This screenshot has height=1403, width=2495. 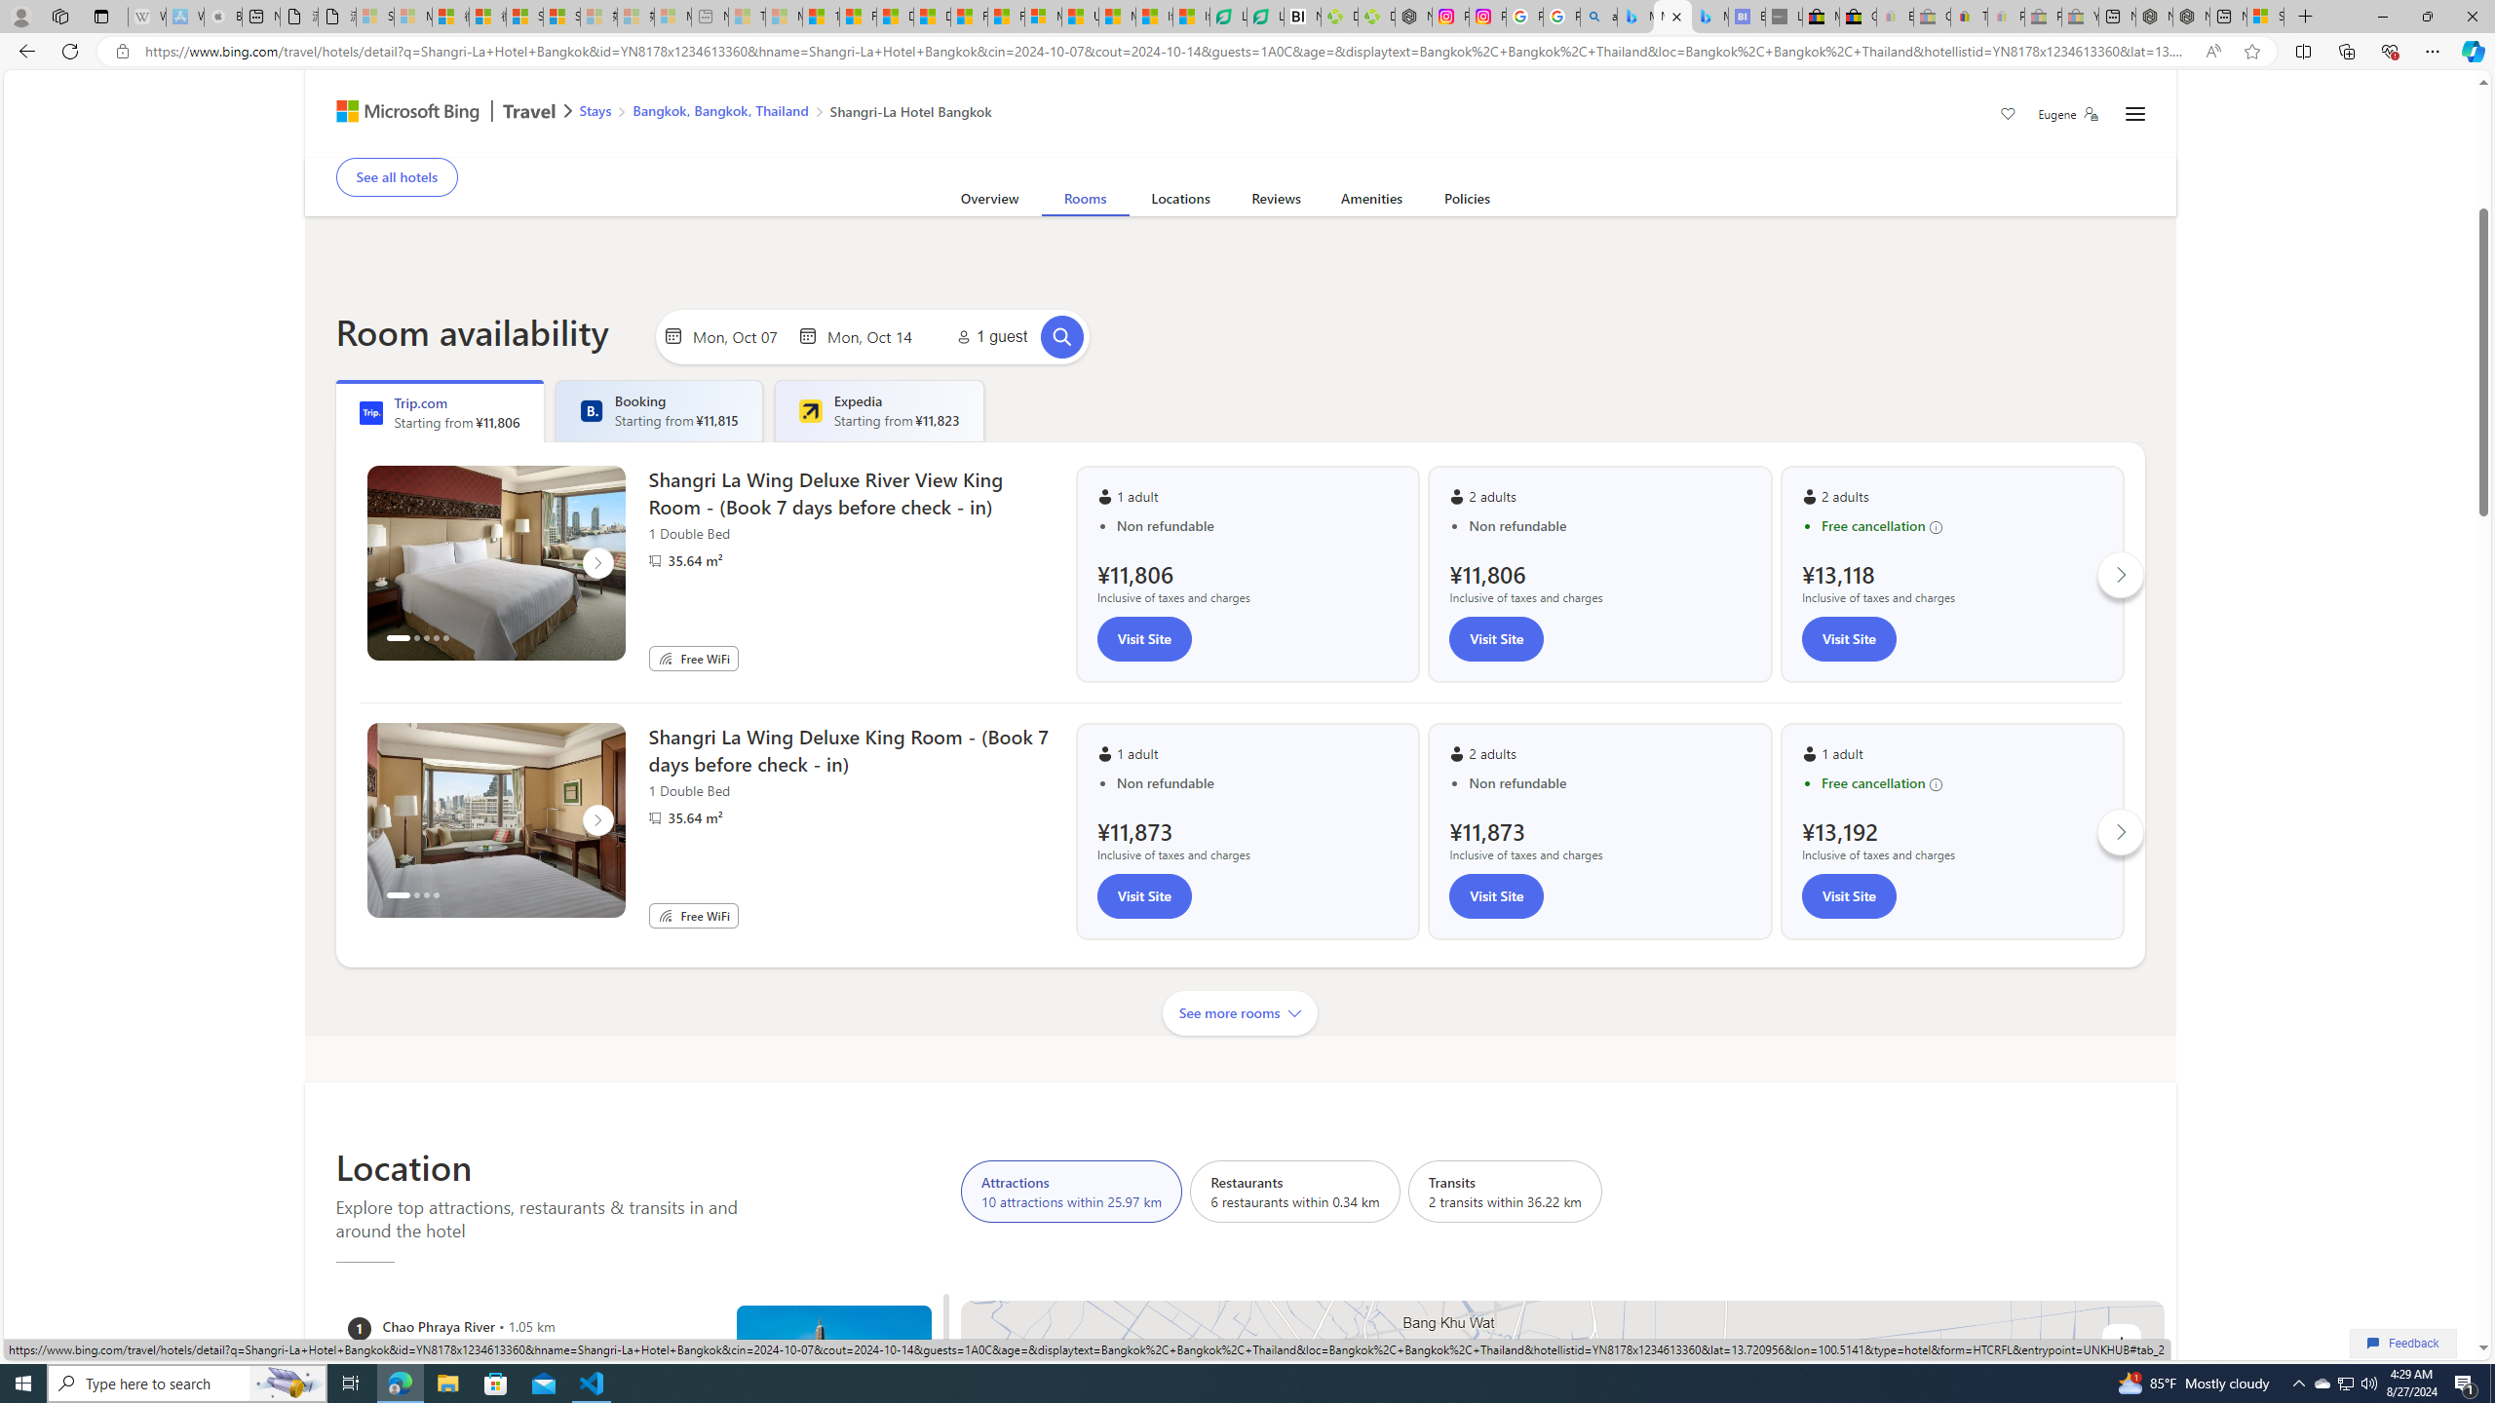 I want to click on Microsoft Bing Travel - Flights from Hong Kong to Bangkok, so click(x=1635, y=17).